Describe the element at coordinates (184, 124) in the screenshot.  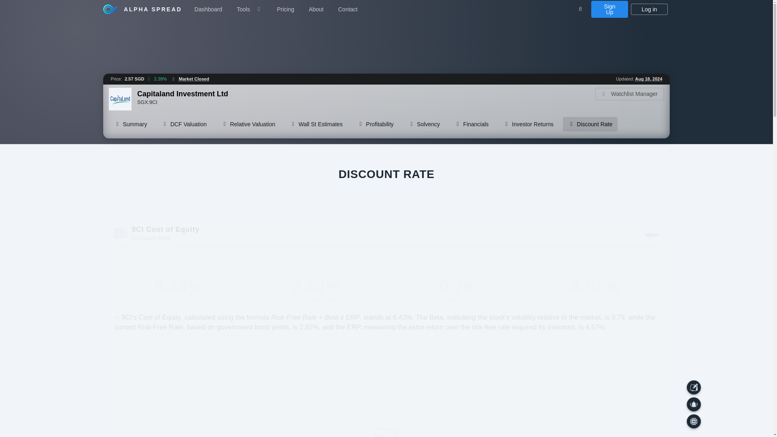
I see `DCF Valuation` at that location.